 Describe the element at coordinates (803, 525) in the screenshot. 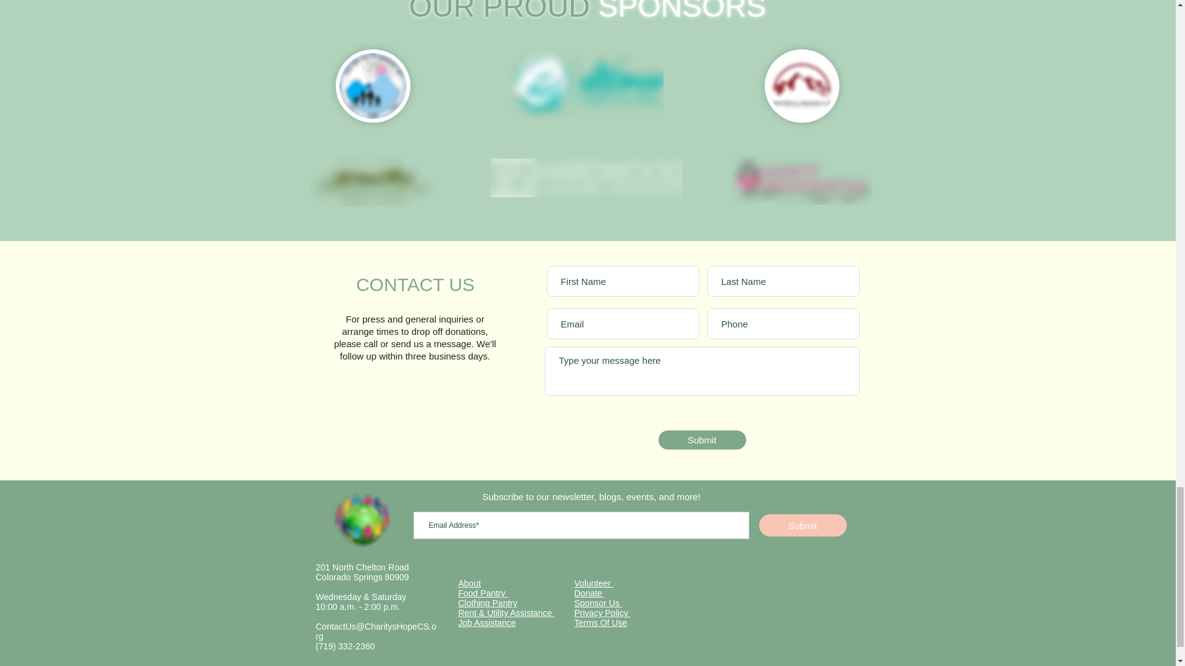

I see `Submit` at that location.